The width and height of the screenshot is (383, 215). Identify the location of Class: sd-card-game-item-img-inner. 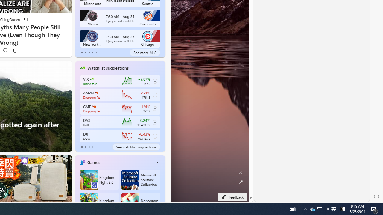
(130, 203).